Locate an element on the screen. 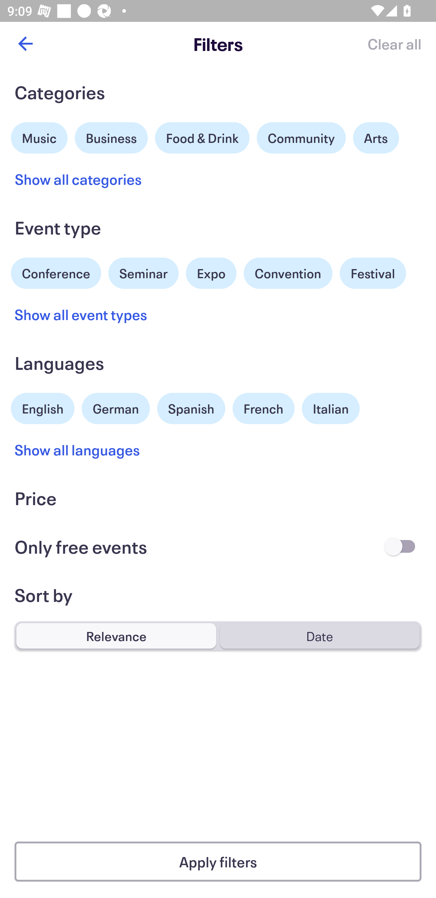 This screenshot has height=898, width=436. Clear all is located at coordinates (394, 44).